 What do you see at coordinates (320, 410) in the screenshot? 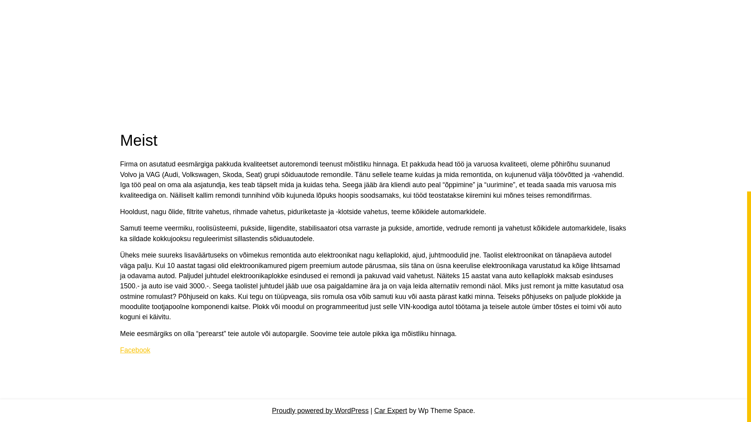
I see `Proudly powered by WordPress` at bounding box center [320, 410].